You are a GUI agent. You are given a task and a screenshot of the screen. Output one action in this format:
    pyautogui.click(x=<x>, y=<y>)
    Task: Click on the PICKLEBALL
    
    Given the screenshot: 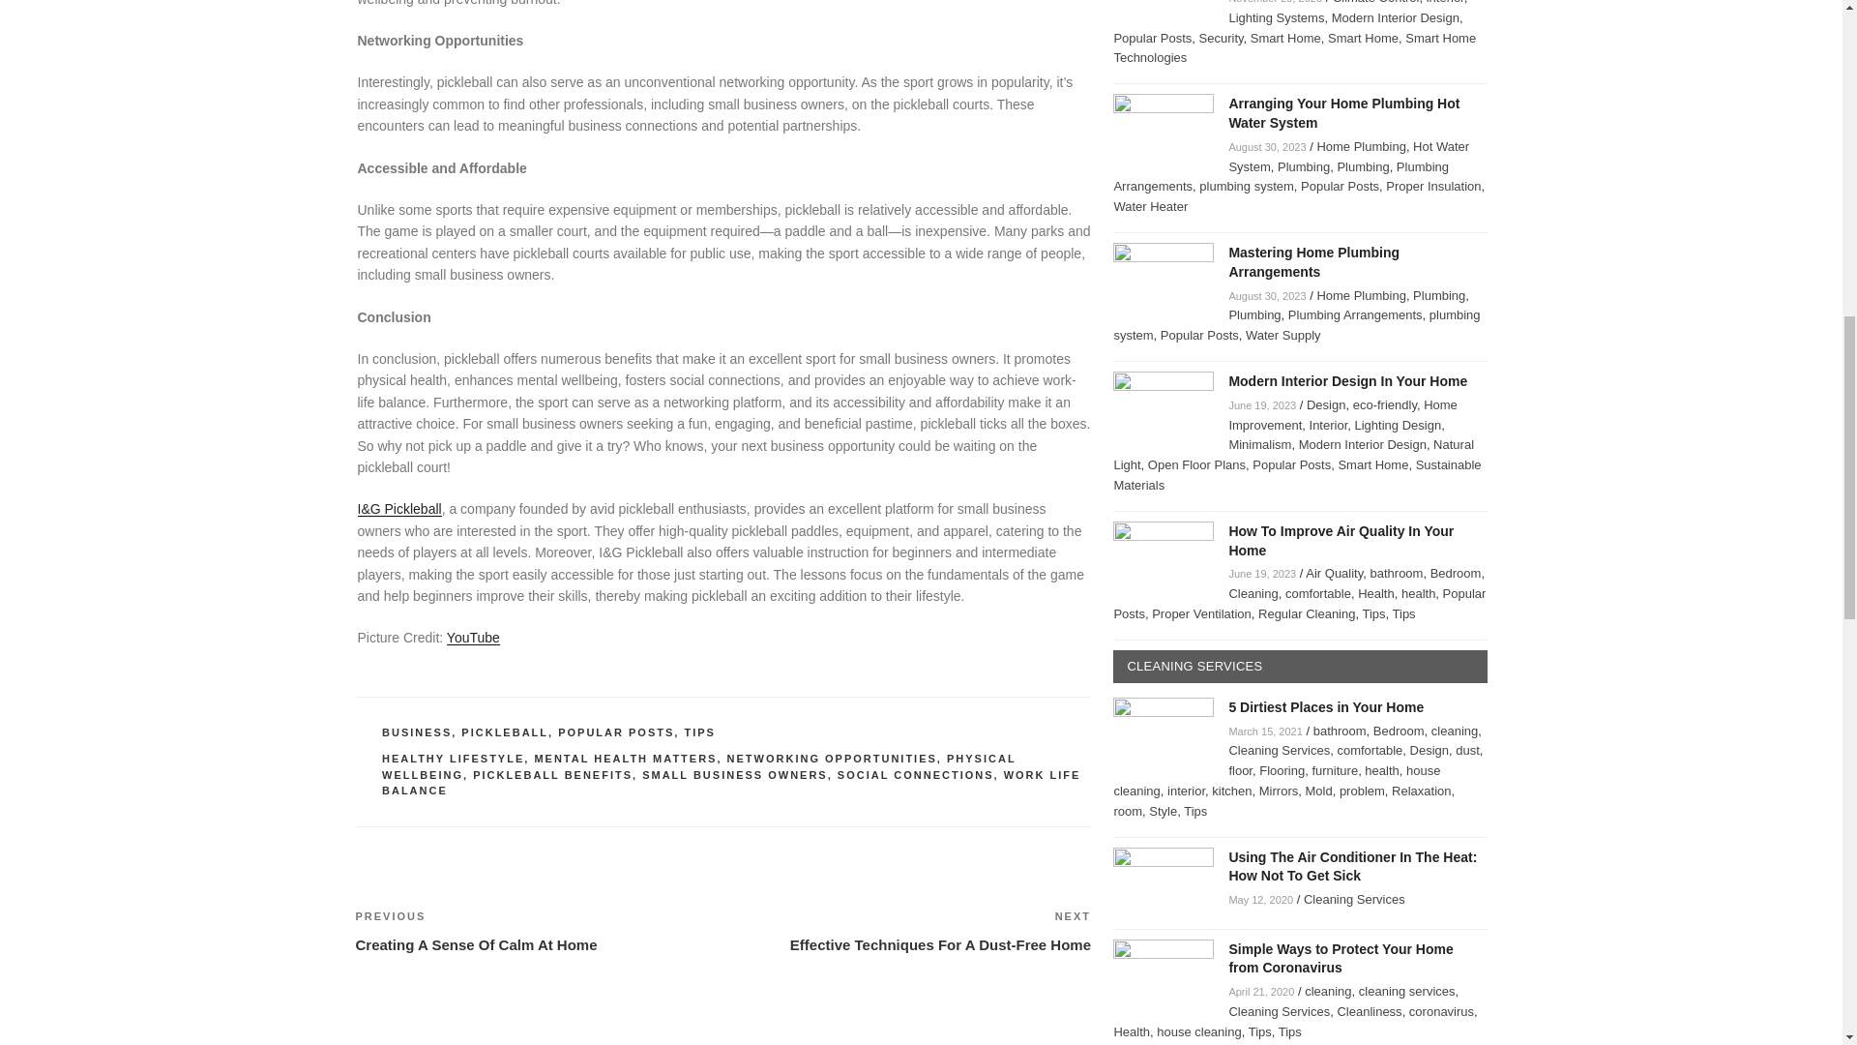 What is the action you would take?
    pyautogui.click(x=504, y=731)
    